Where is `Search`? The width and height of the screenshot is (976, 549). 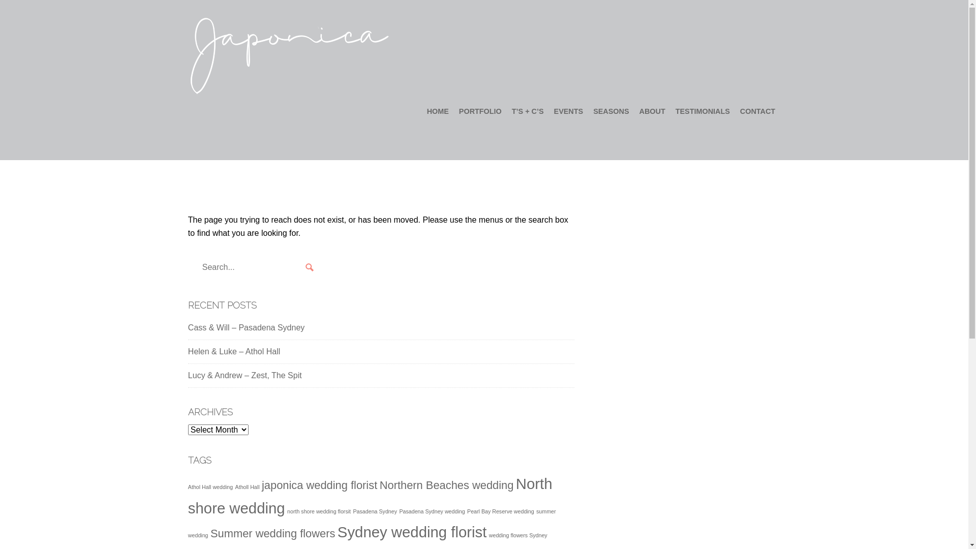
Search is located at coordinates (311, 268).